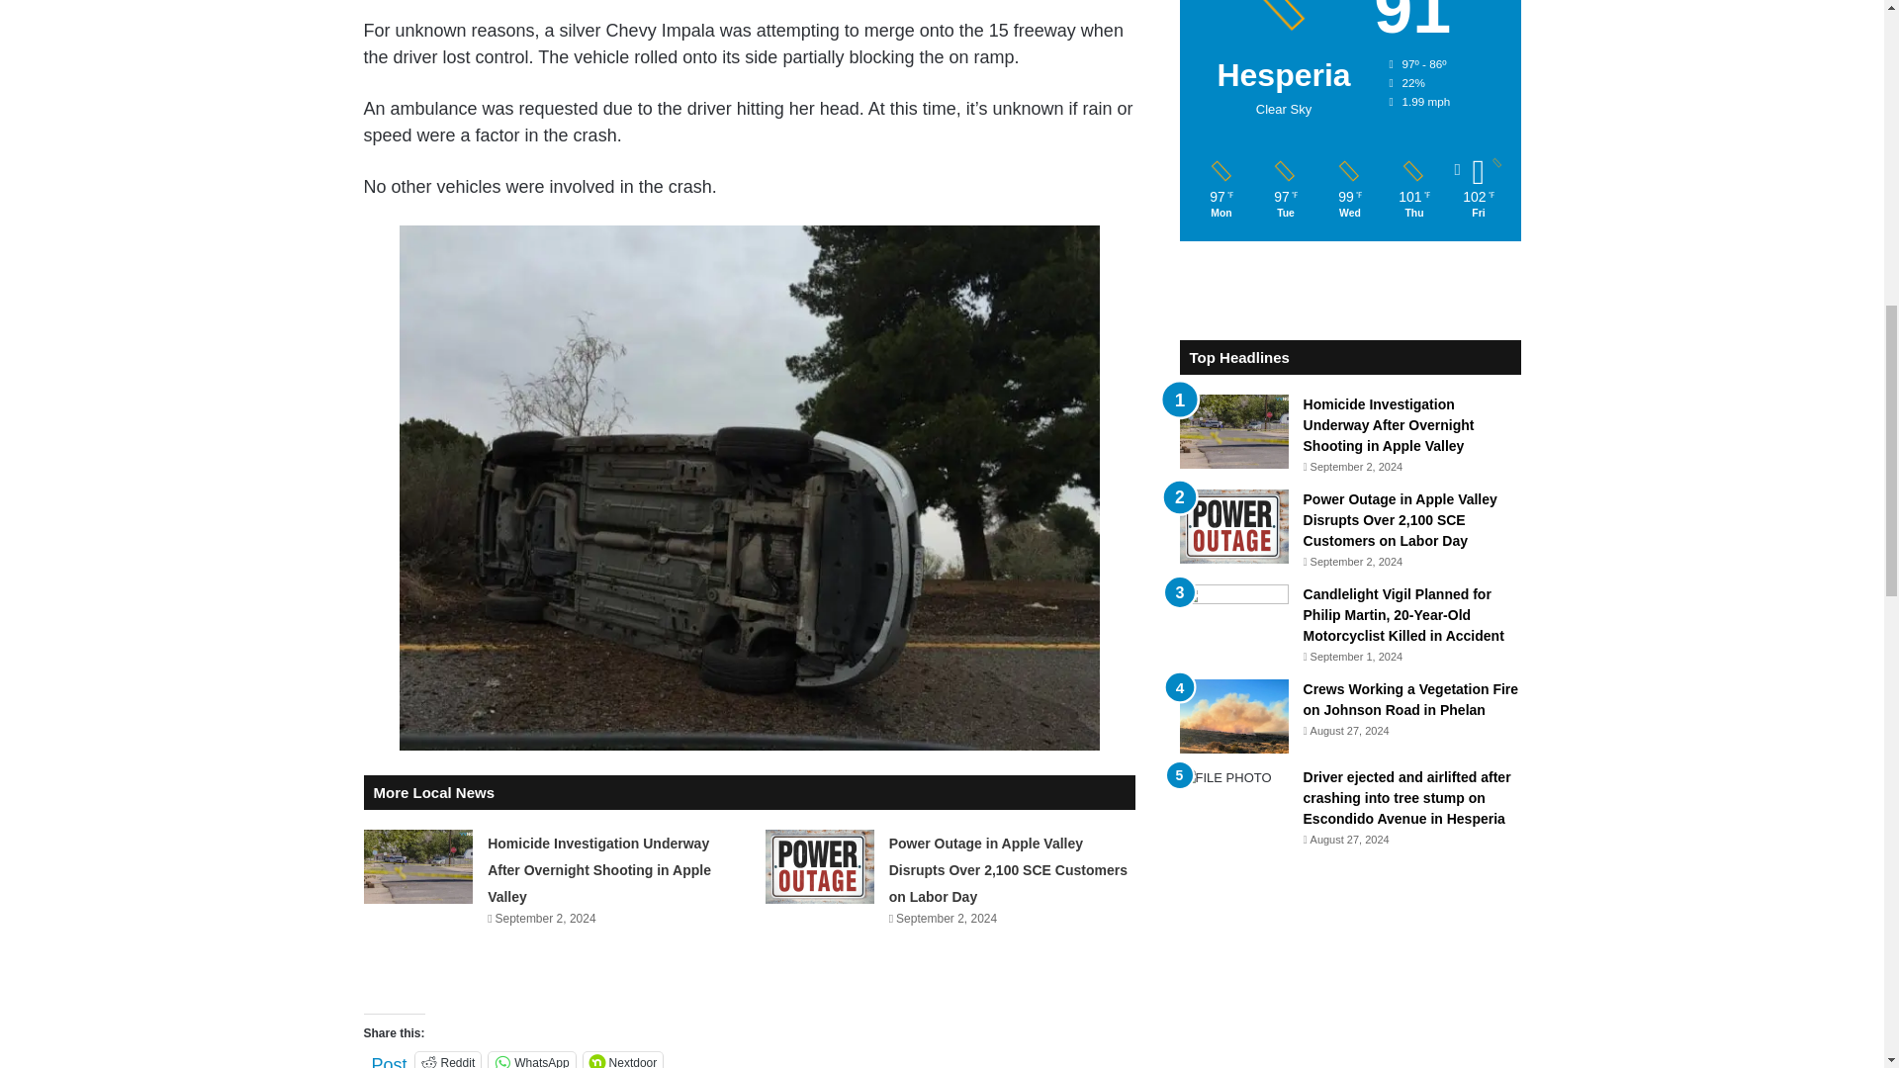 The width and height of the screenshot is (1899, 1068). What do you see at coordinates (449, 1060) in the screenshot?
I see `Reddit` at bounding box center [449, 1060].